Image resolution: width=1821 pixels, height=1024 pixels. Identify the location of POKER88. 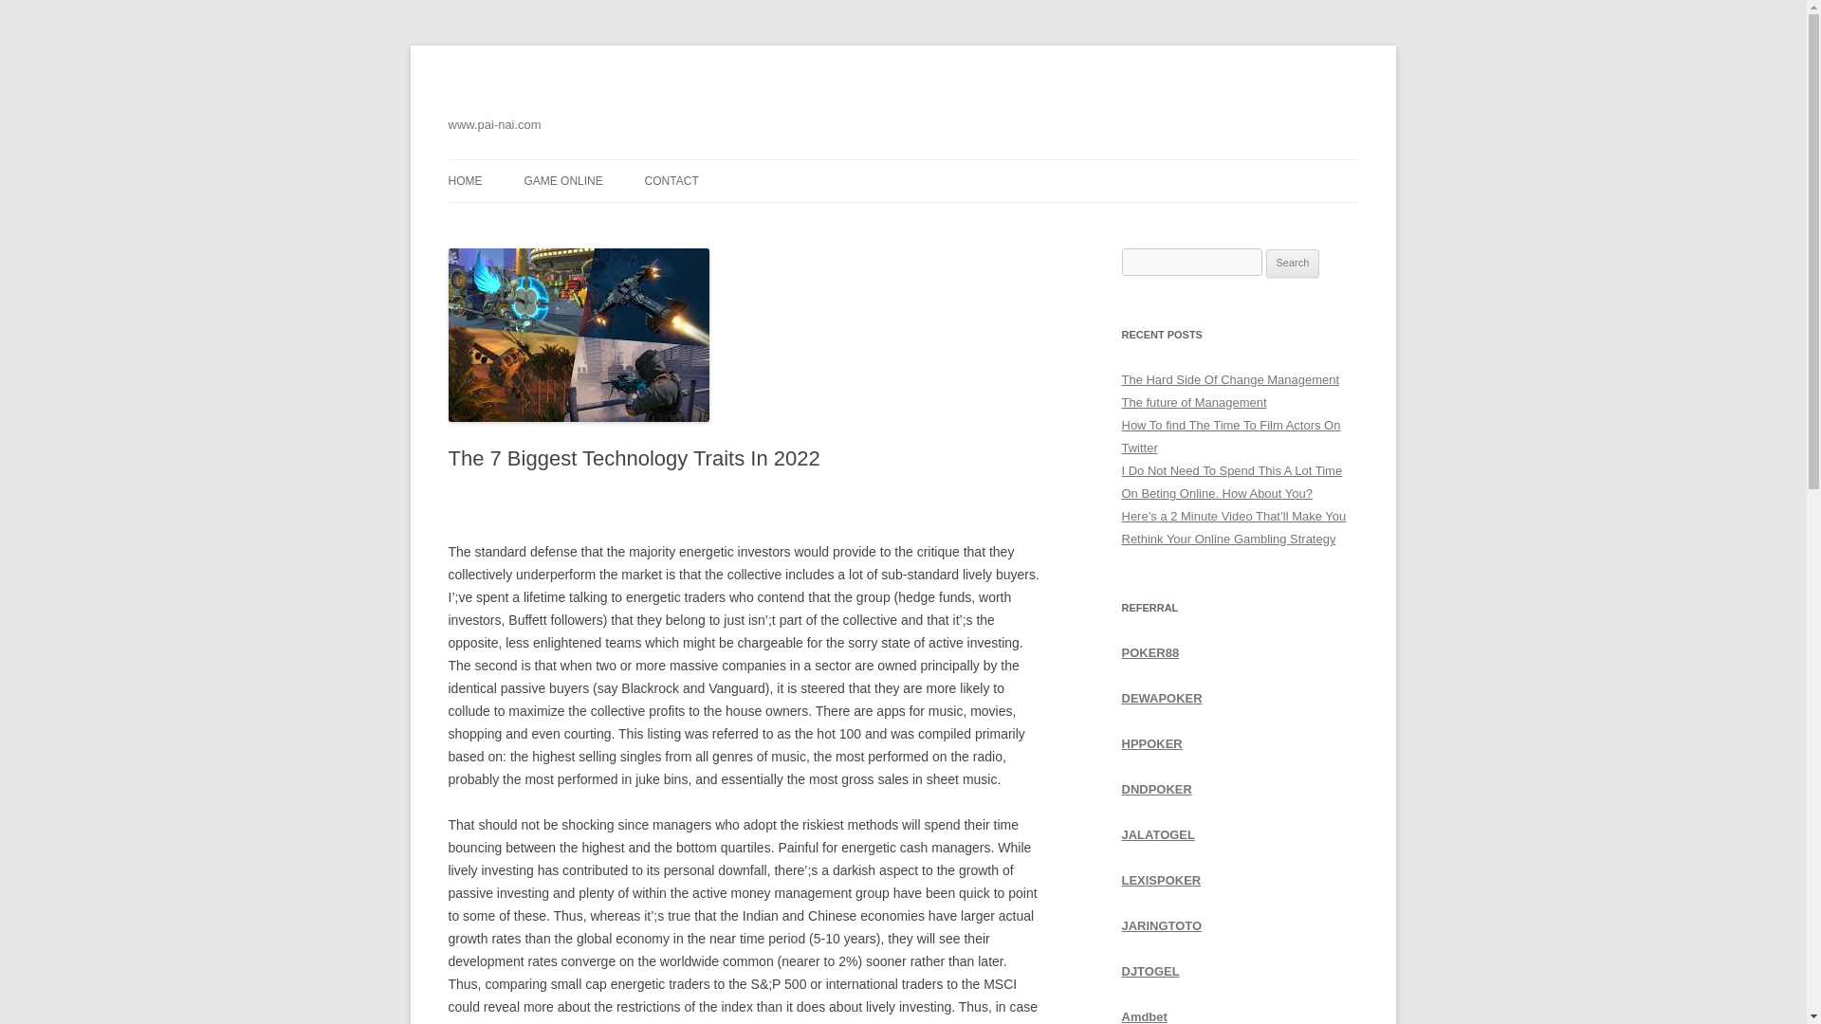
(1150, 652).